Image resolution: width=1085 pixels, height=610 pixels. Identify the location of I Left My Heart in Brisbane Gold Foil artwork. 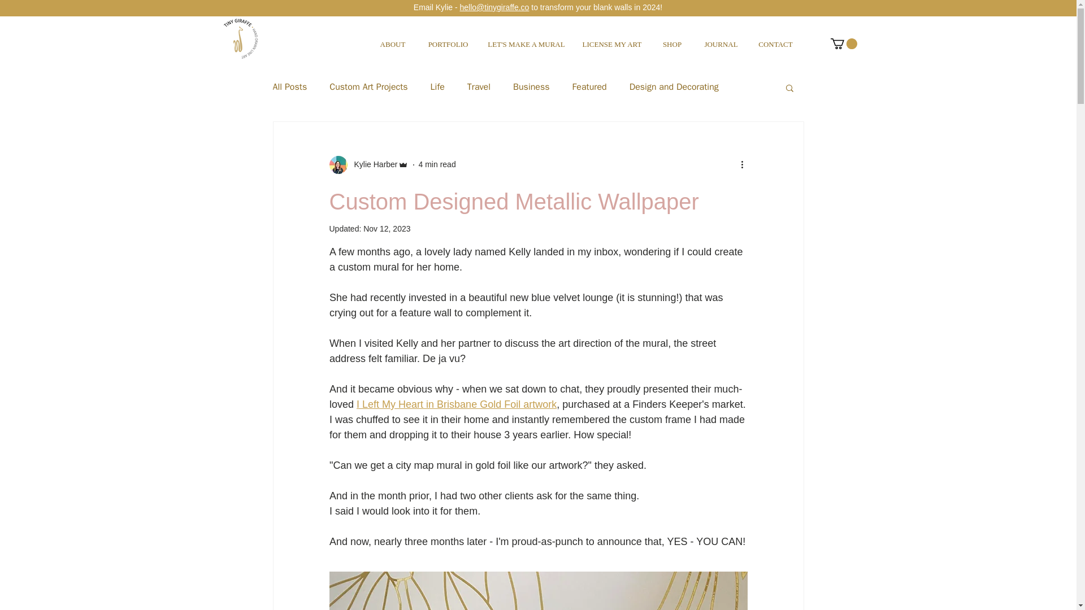
(457, 404).